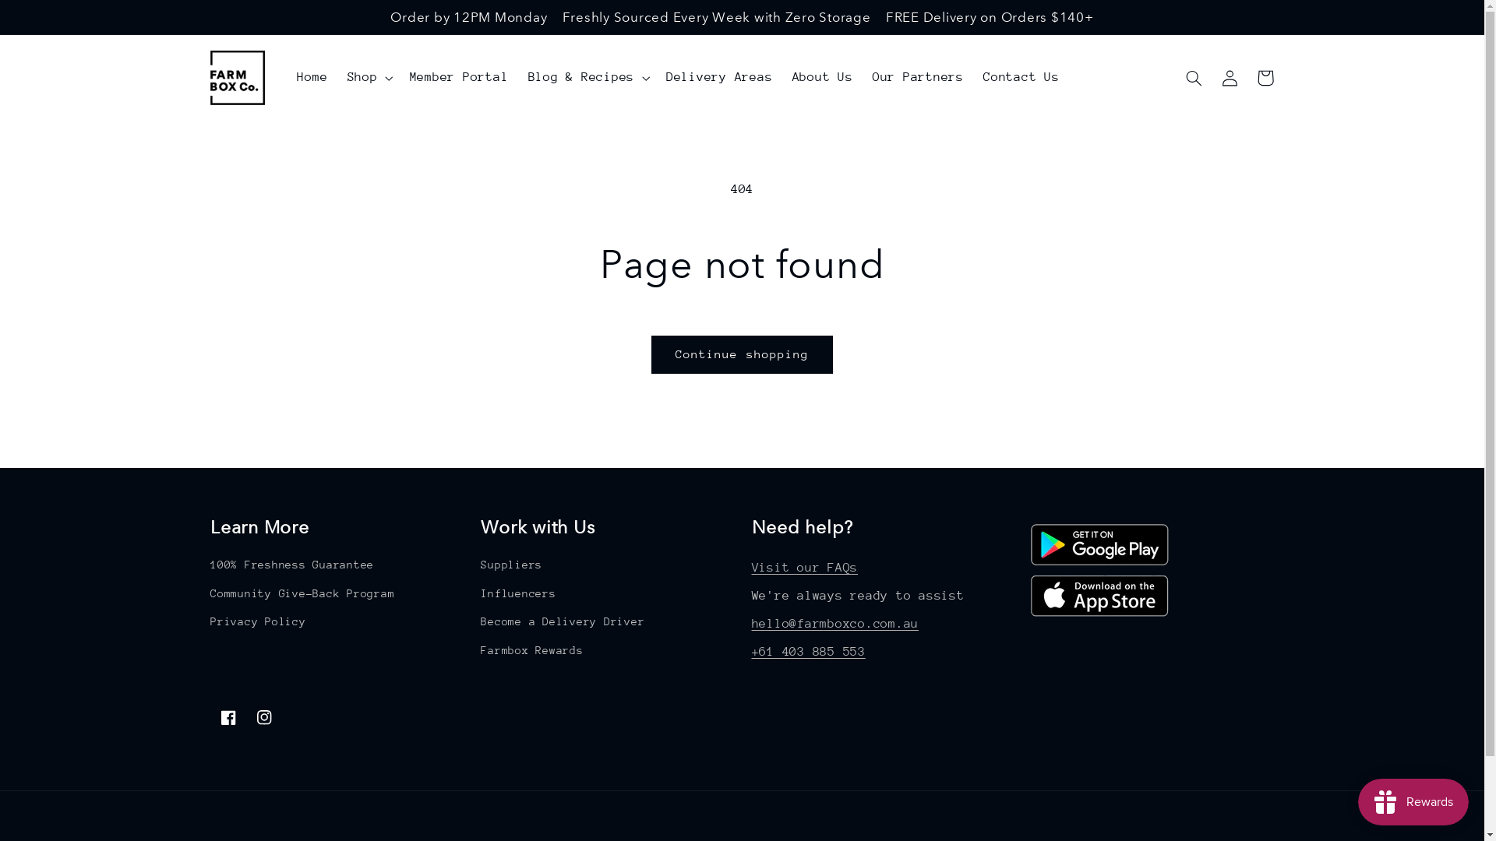 The width and height of the screenshot is (1496, 841). What do you see at coordinates (228, 717) in the screenshot?
I see `Facebook` at bounding box center [228, 717].